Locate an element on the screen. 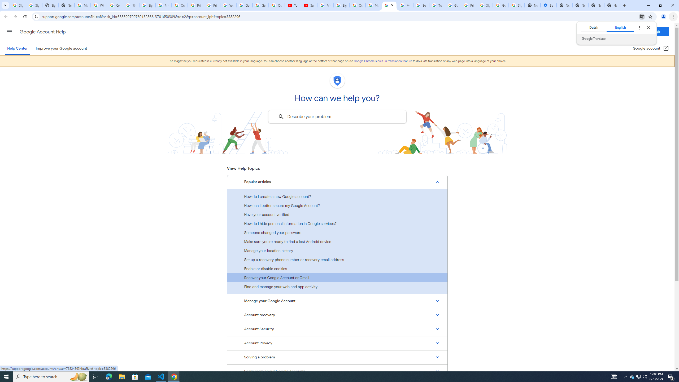 The width and height of the screenshot is (679, 382). Someone changed your password is located at coordinates (337, 232).